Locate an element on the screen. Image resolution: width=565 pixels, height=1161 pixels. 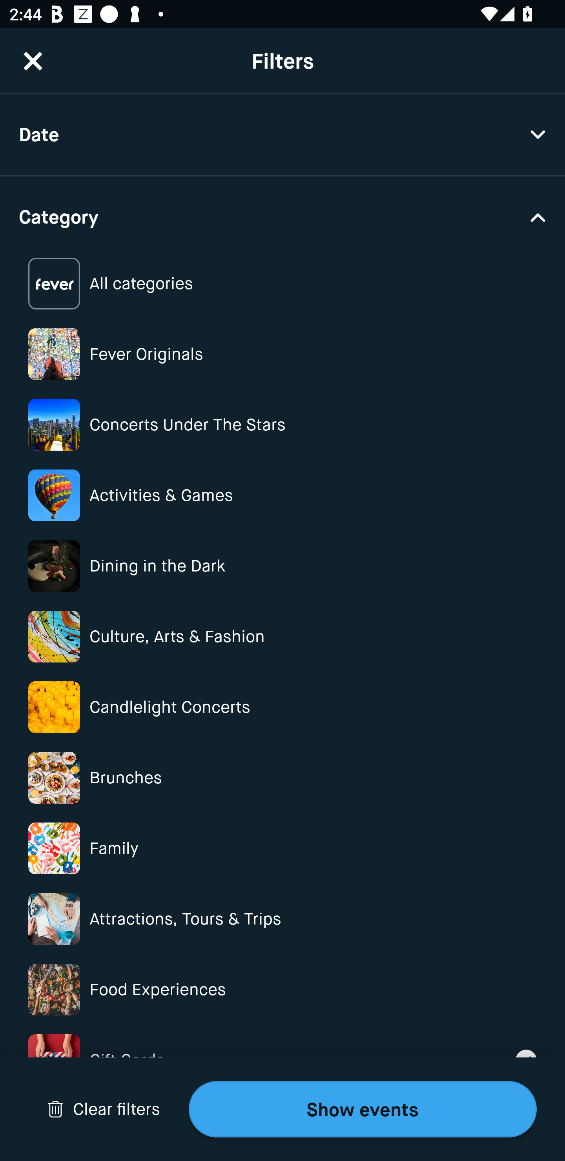
Category Image Fever Originals is located at coordinates (282, 354).